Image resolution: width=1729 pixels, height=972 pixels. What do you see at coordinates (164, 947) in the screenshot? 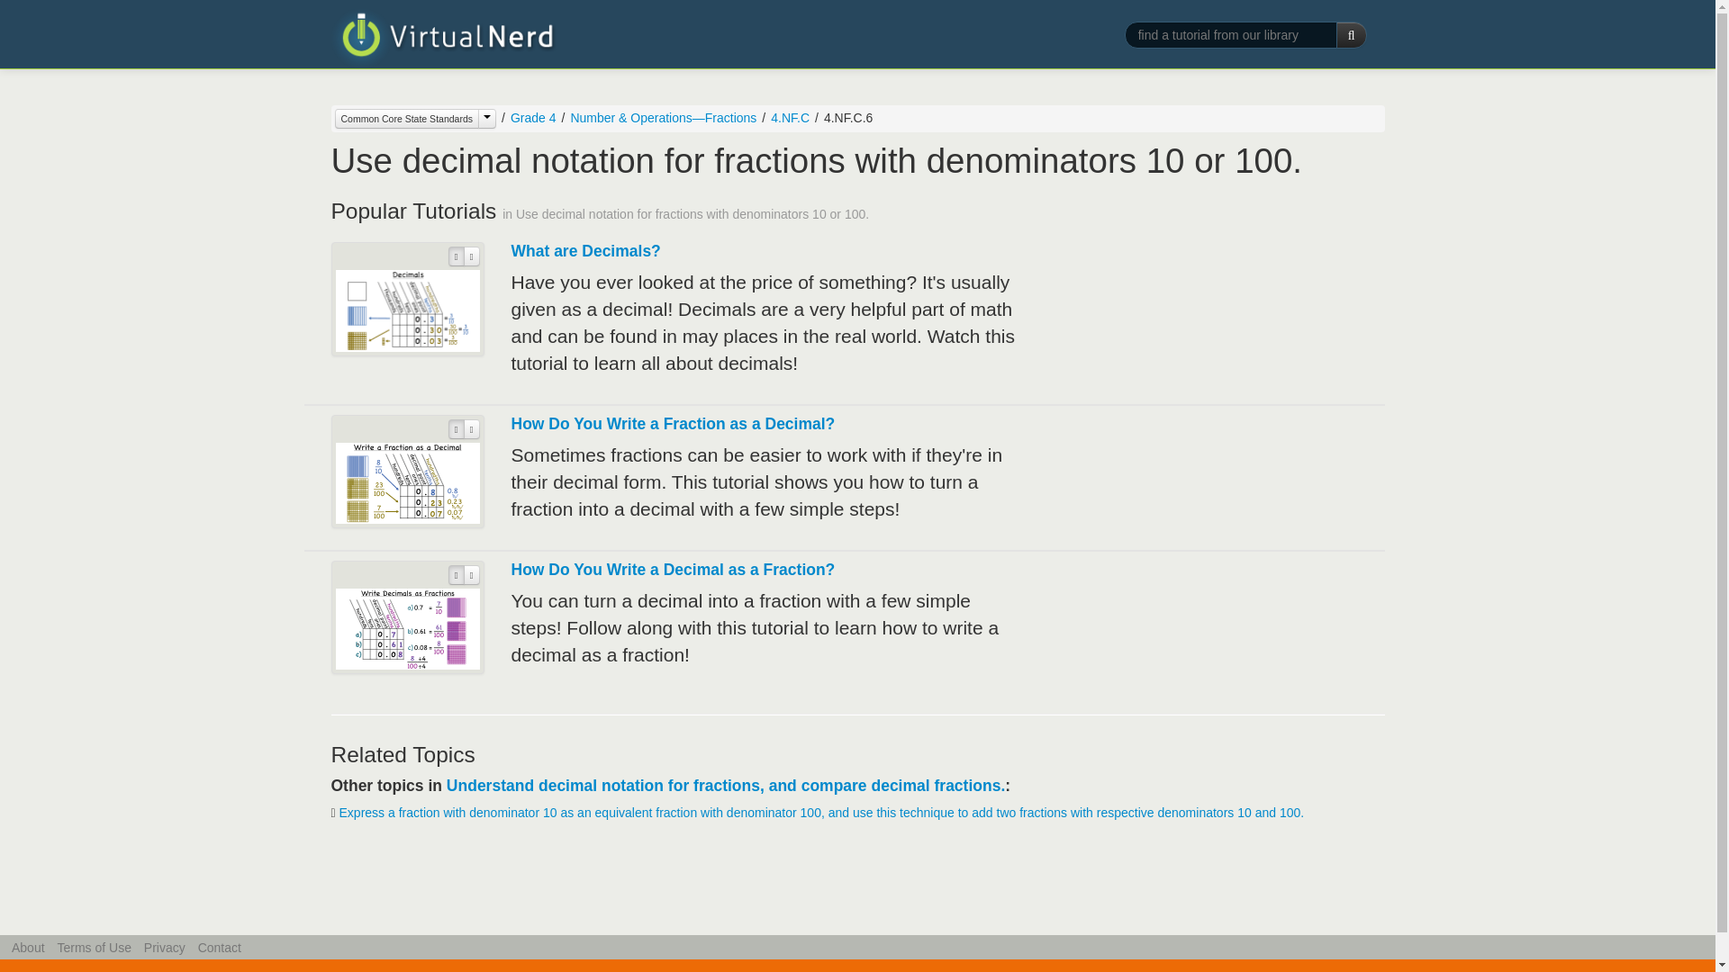
I see `Privacy` at bounding box center [164, 947].